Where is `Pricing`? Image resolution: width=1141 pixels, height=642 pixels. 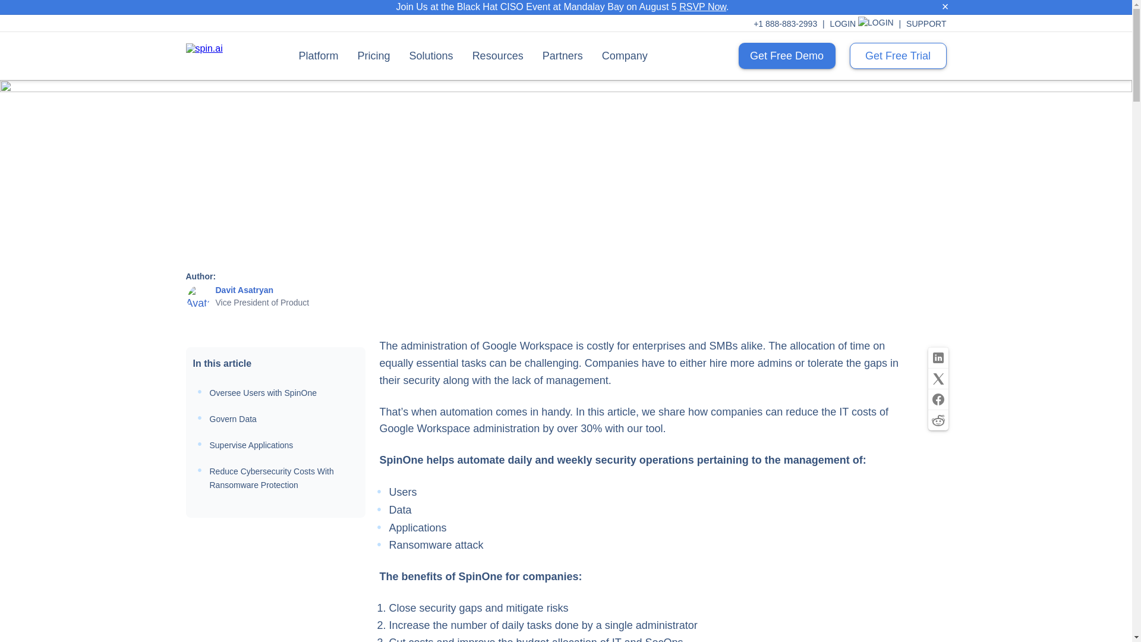 Pricing is located at coordinates (374, 56).